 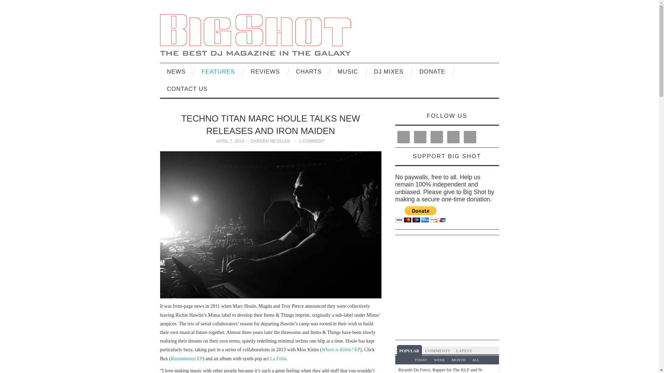 I want to click on Big Shot Magazine, so click(x=255, y=34).